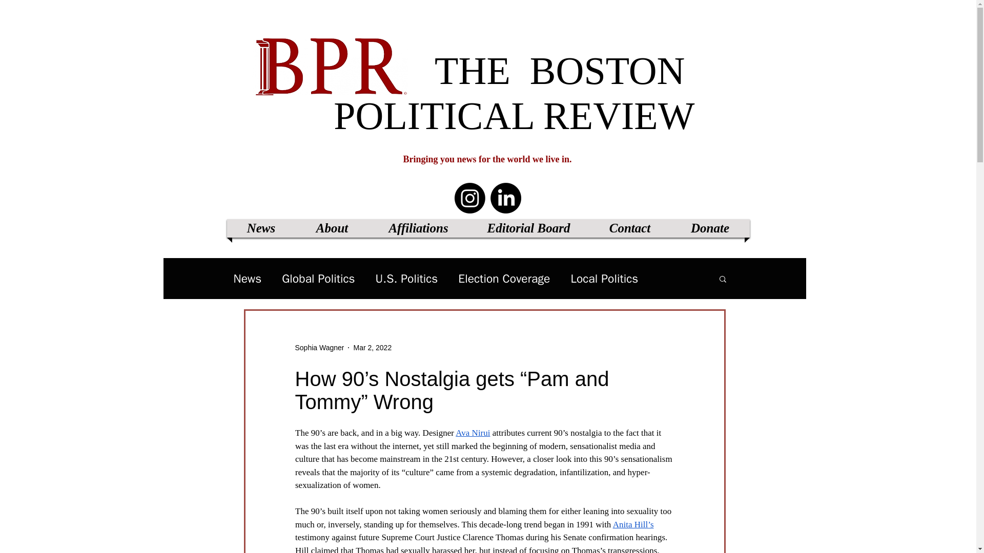 This screenshot has width=984, height=553. What do you see at coordinates (528, 228) in the screenshot?
I see `Editorial Board` at bounding box center [528, 228].